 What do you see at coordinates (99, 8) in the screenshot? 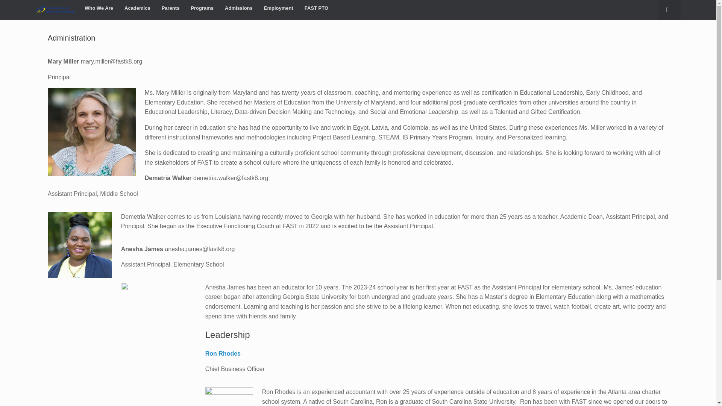
I see `Who We Are` at bounding box center [99, 8].